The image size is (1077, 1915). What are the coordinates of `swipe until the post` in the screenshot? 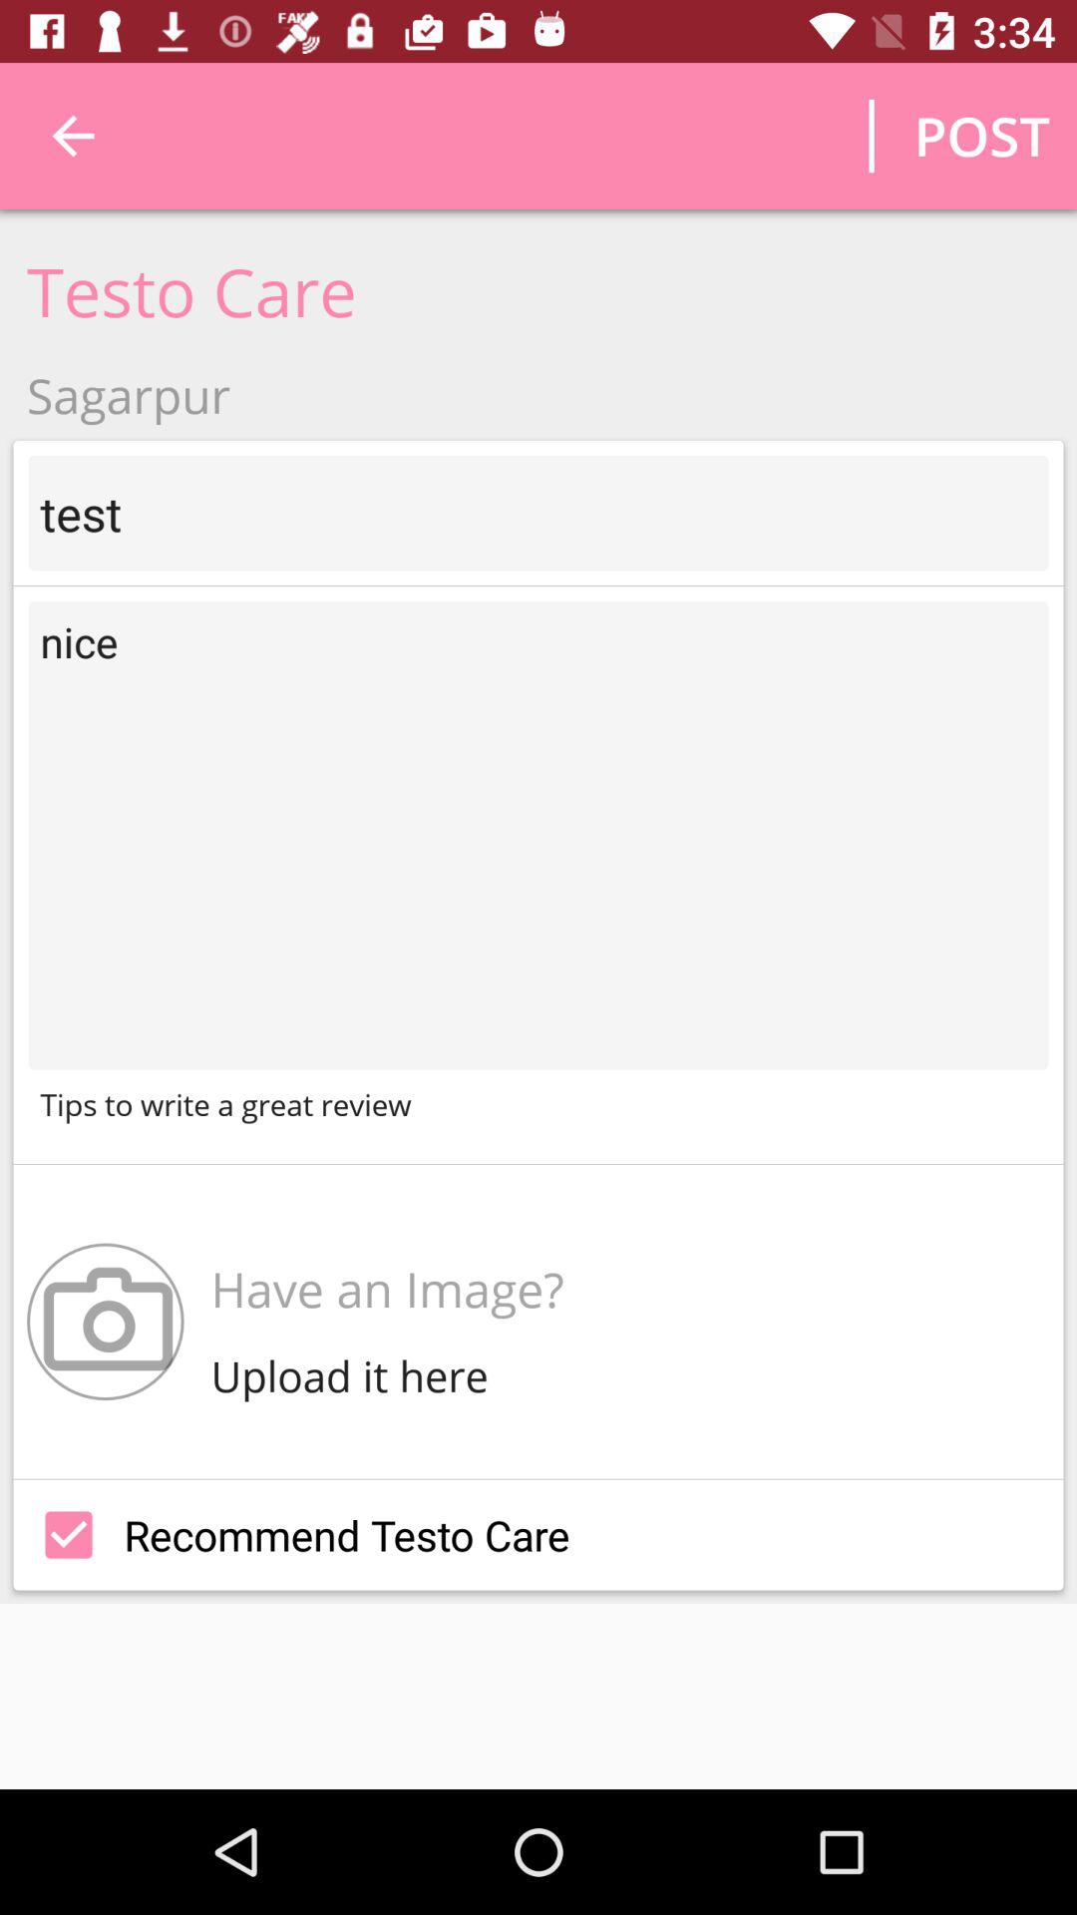 It's located at (981, 136).